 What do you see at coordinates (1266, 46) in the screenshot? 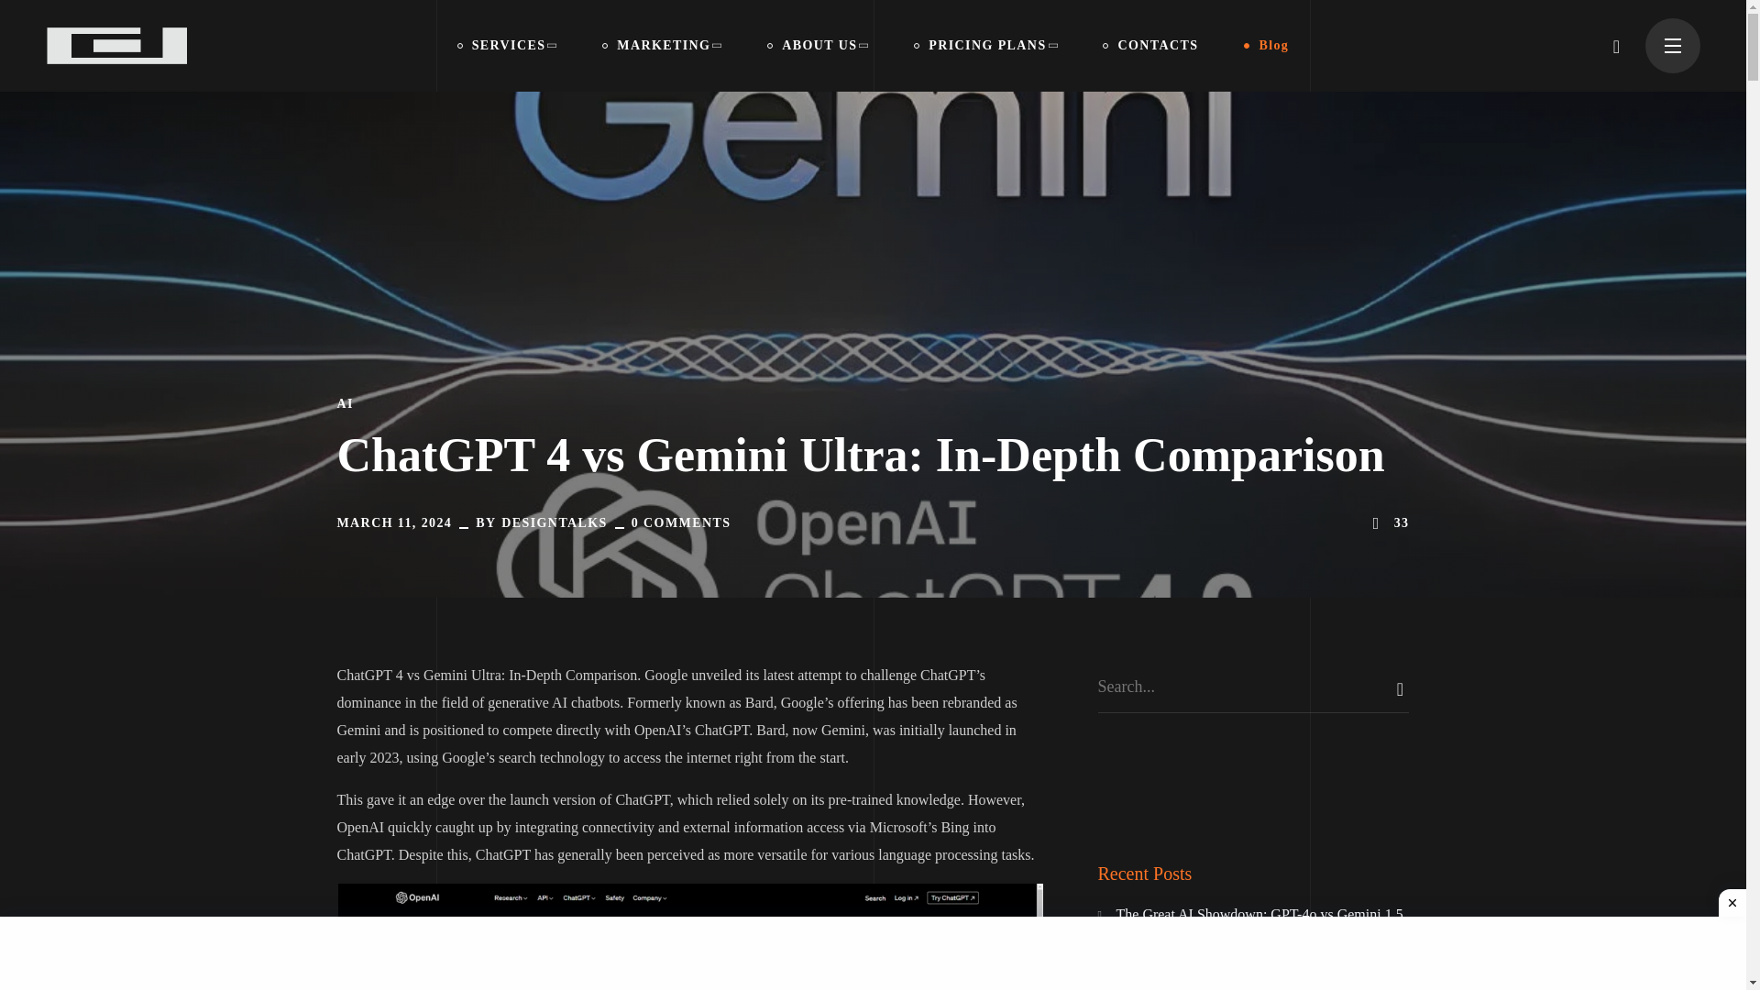
I see `Blog` at bounding box center [1266, 46].